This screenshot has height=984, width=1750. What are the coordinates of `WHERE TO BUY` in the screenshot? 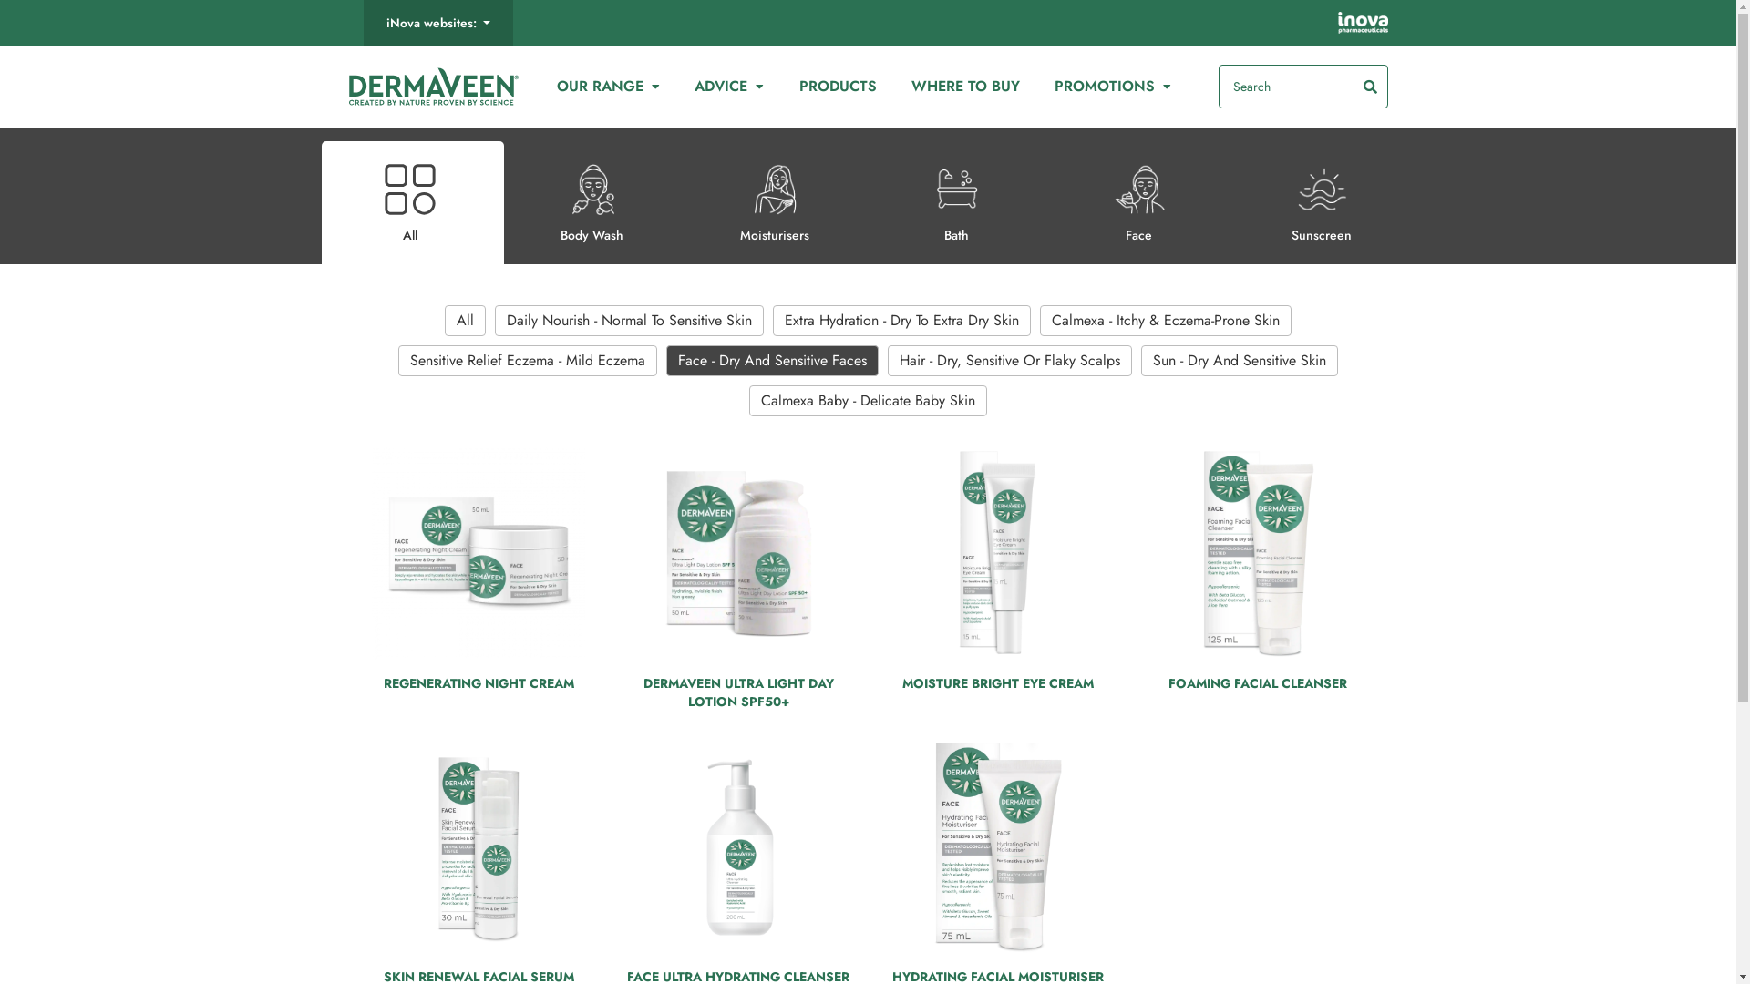 It's located at (966, 87).